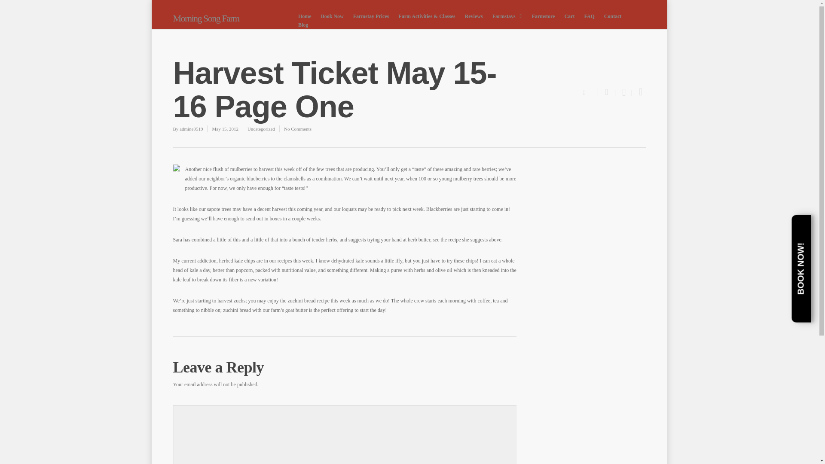 This screenshot has height=464, width=825. I want to click on Blog, so click(303, 25).